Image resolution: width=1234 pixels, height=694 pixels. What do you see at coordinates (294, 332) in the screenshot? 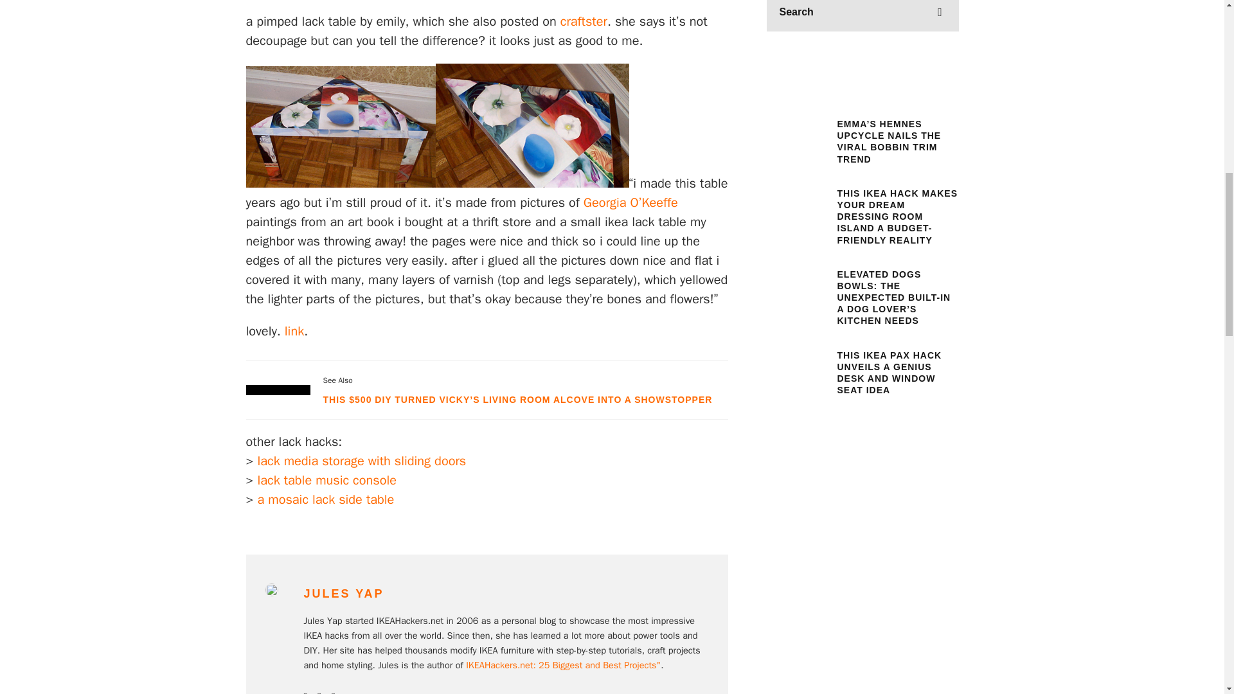
I see `link` at bounding box center [294, 332].